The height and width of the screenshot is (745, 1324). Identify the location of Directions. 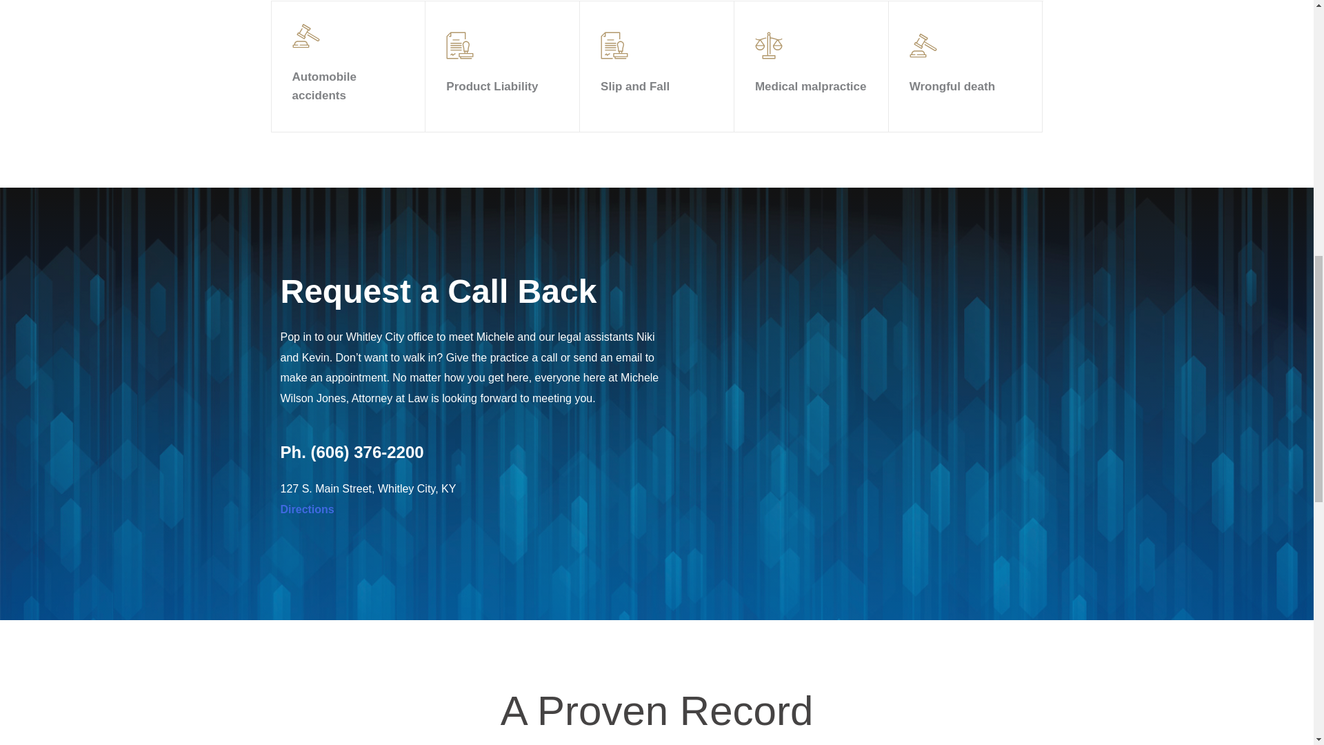
(306, 509).